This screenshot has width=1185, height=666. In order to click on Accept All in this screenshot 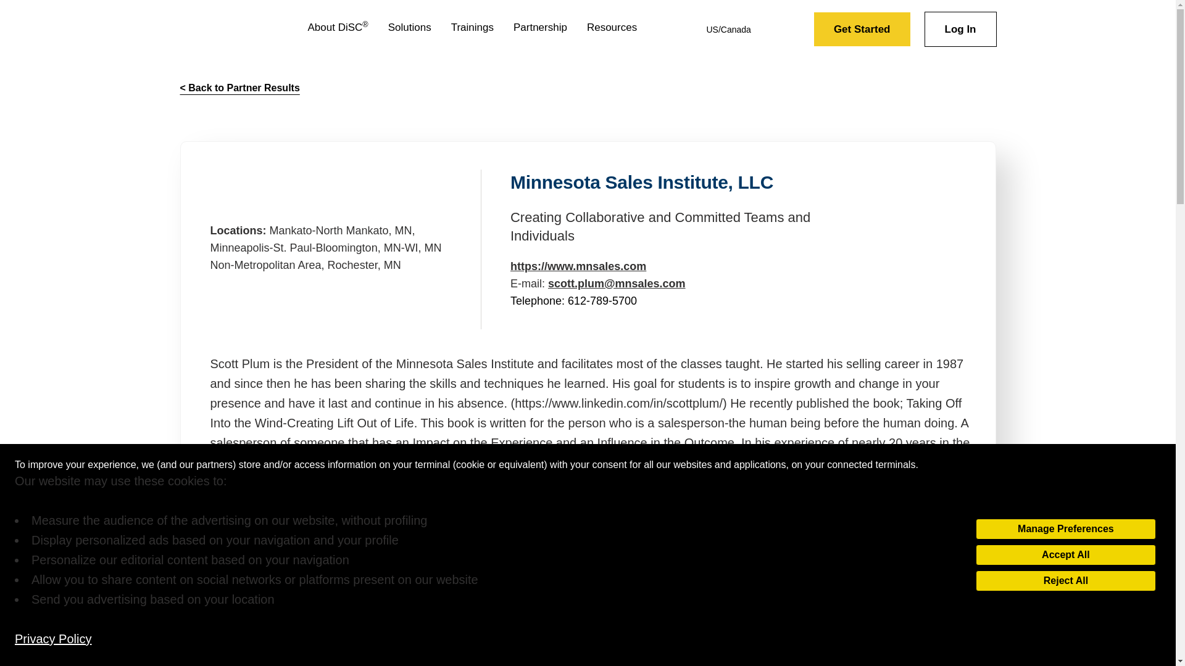, I will do `click(1065, 555)`.